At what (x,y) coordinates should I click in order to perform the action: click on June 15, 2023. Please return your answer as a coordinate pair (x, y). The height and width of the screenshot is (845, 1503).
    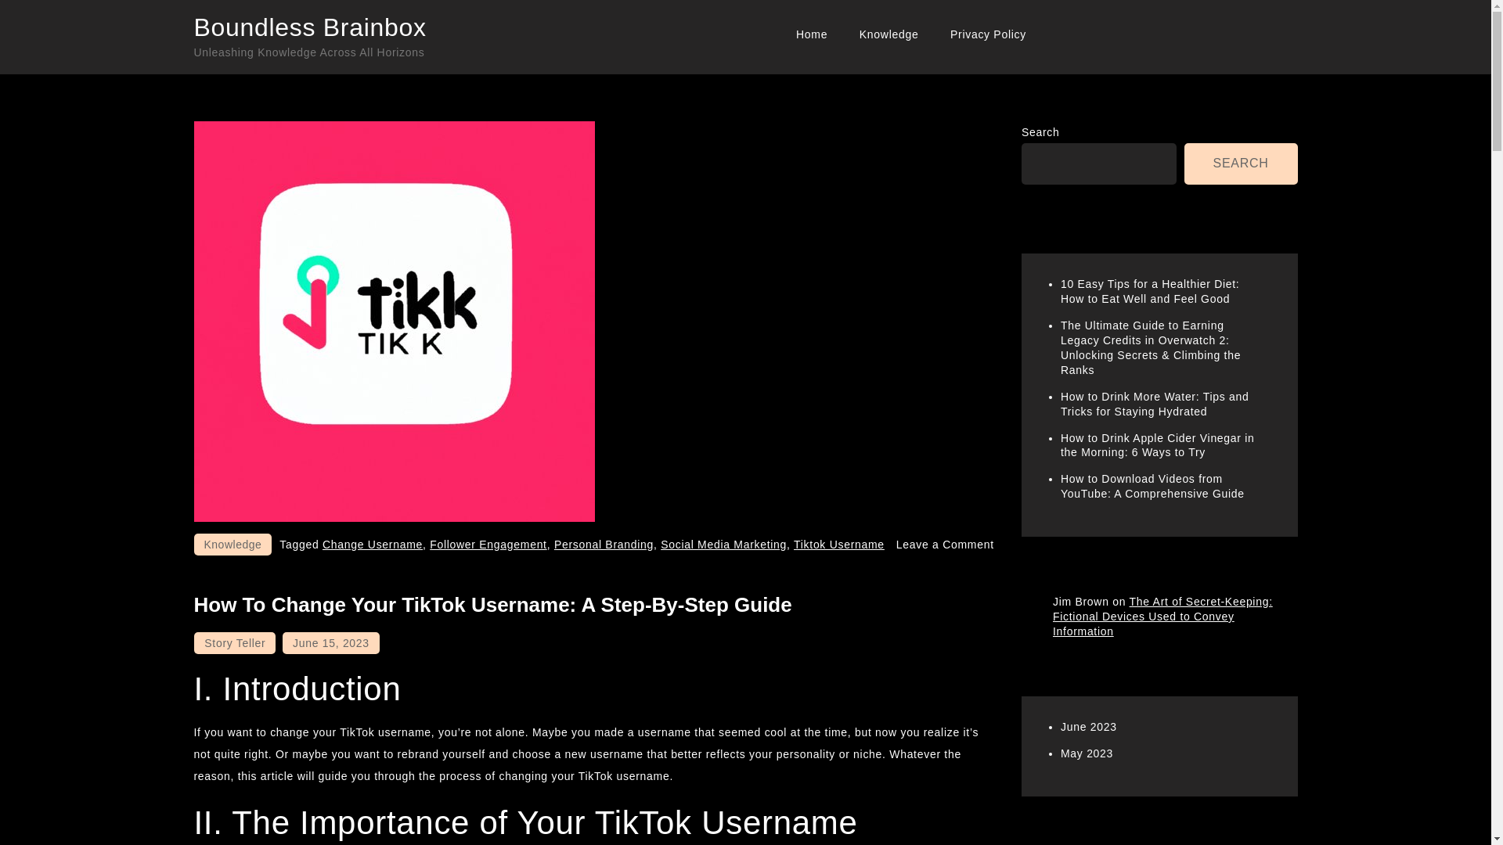
    Looking at the image, I should click on (330, 642).